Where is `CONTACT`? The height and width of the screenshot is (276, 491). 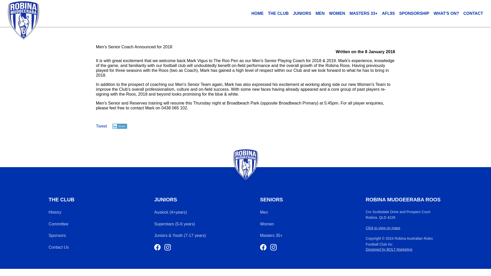 CONTACT is located at coordinates (473, 13).